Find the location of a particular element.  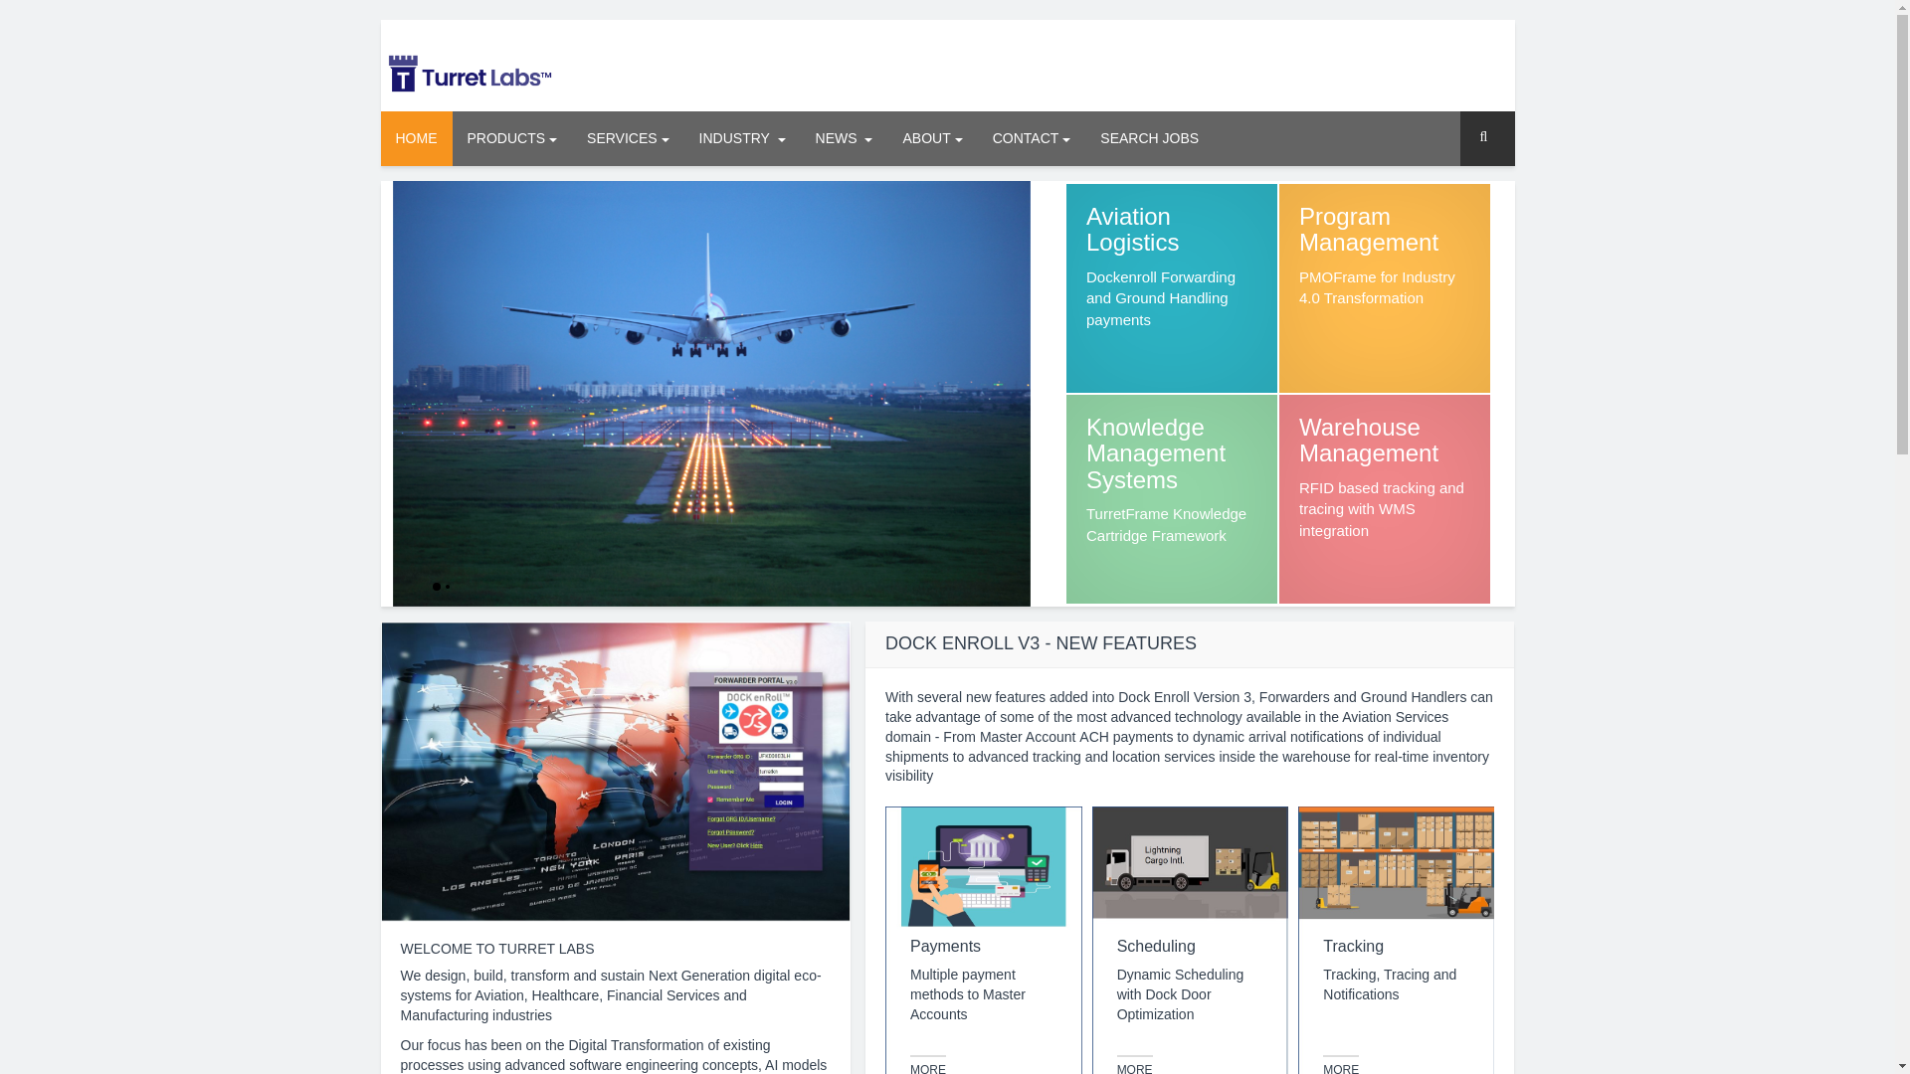

MORE is located at coordinates (416, 139).